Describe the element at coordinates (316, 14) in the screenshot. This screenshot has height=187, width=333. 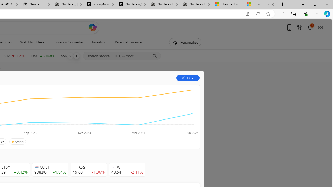
I see `Settings and more (Alt+F)` at that location.